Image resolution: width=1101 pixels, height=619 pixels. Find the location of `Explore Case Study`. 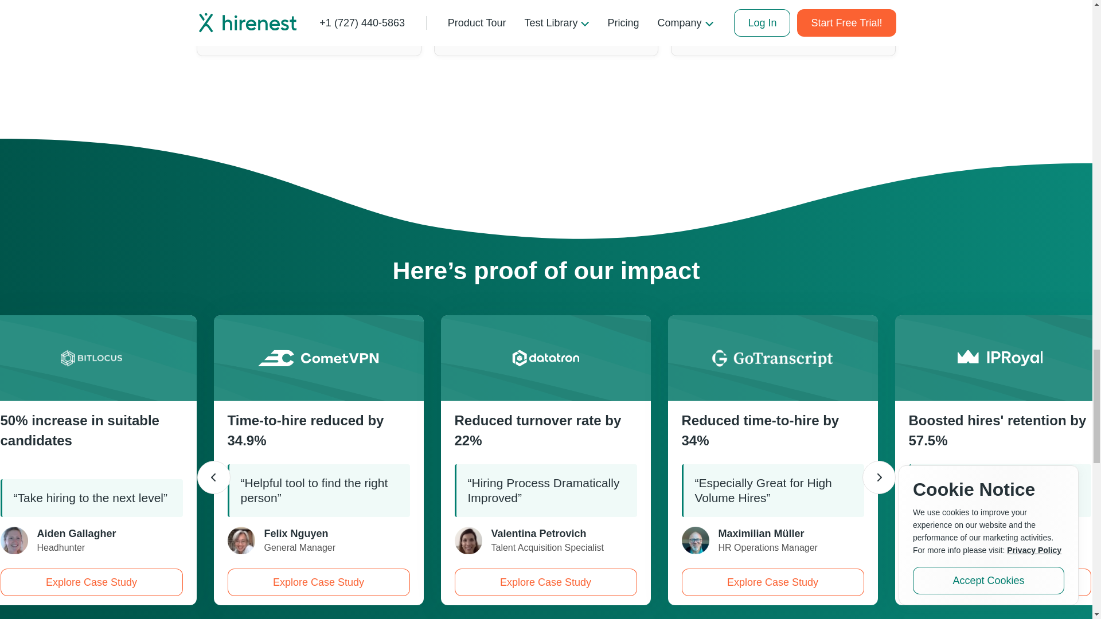

Explore Case Study is located at coordinates (318, 582).